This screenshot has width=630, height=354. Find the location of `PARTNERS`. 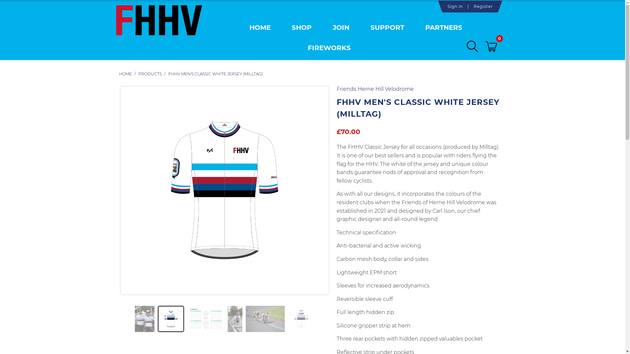

PARTNERS is located at coordinates (444, 30).